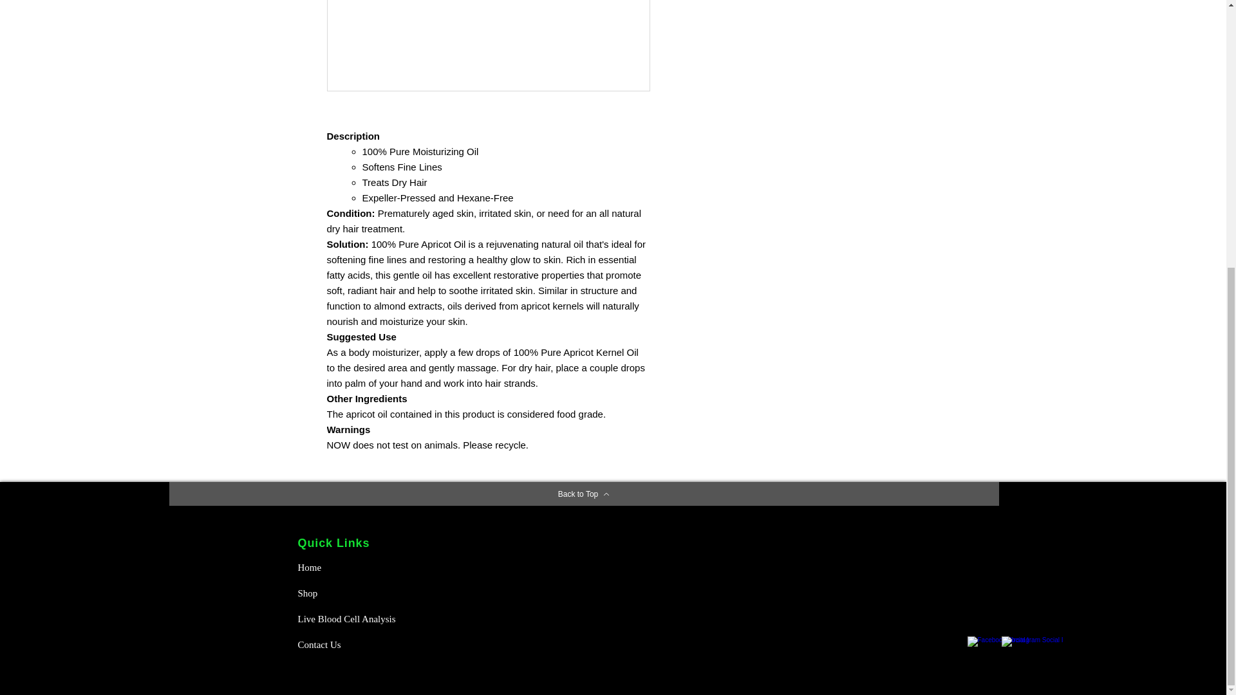  Describe the element at coordinates (342, 593) in the screenshot. I see `Shop` at that location.